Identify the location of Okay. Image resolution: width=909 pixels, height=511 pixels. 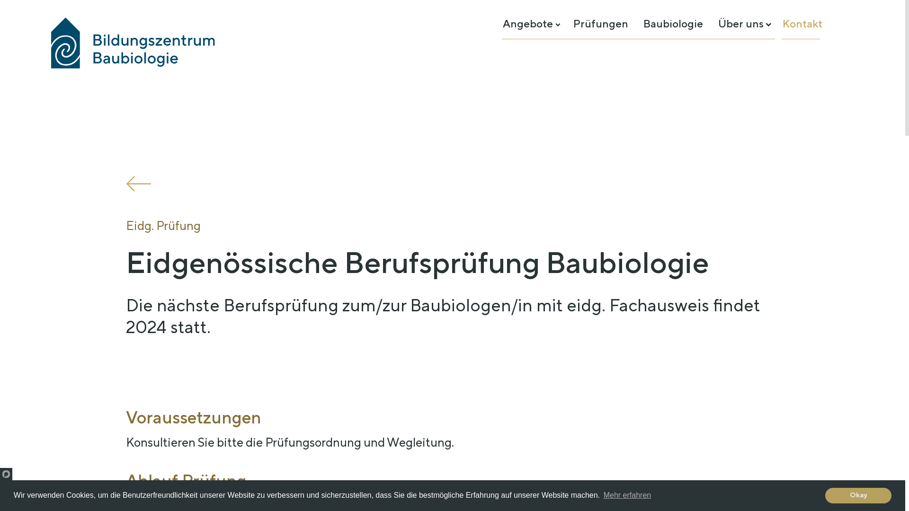
(858, 496).